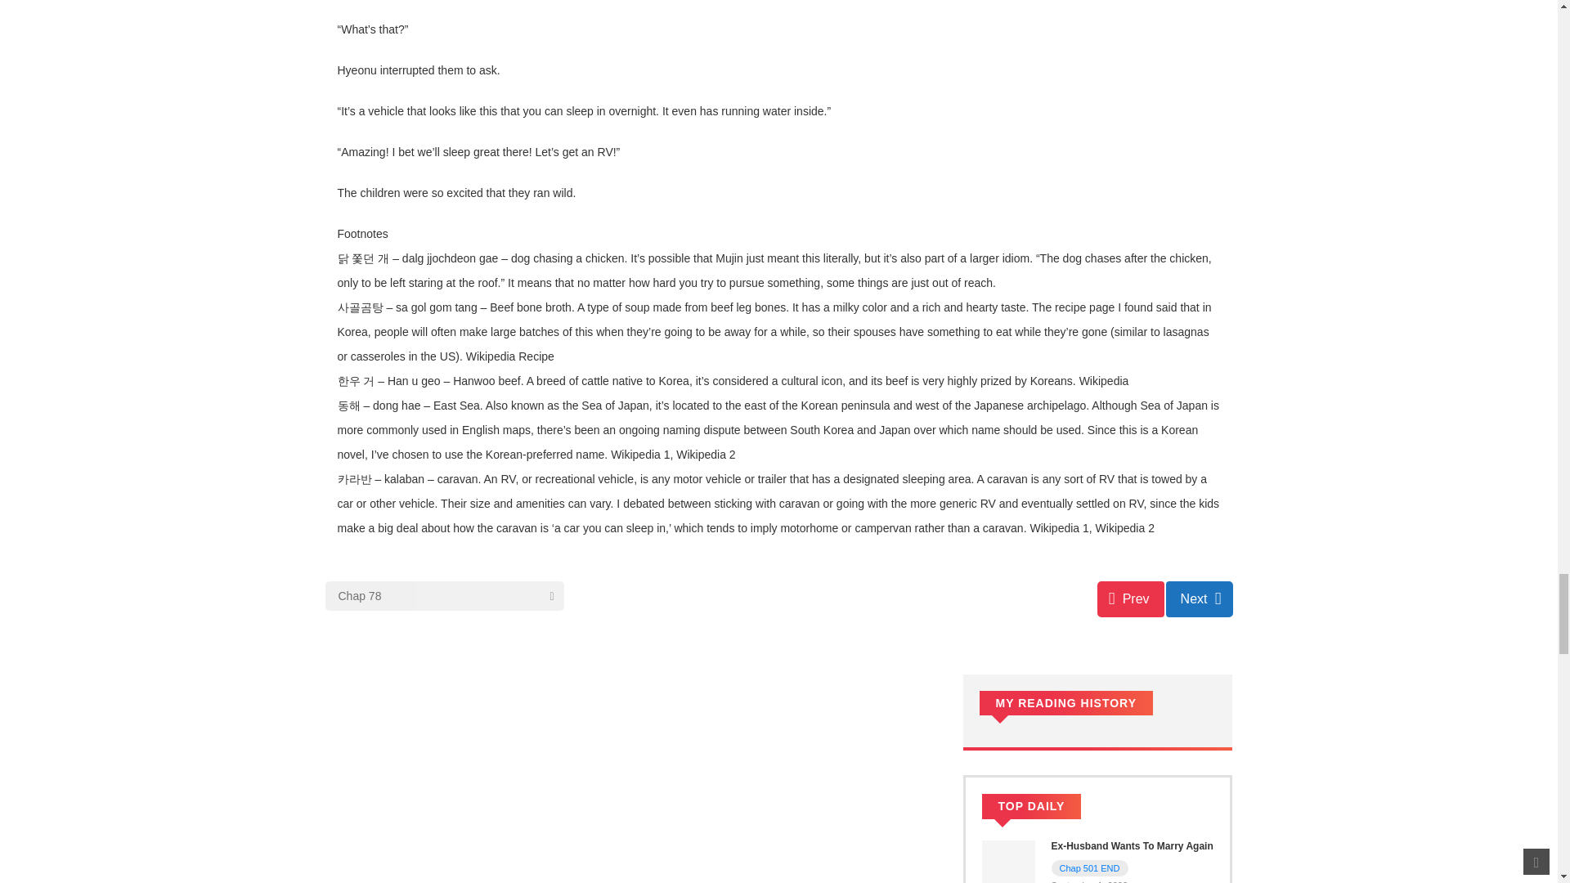 The width and height of the screenshot is (1570, 883). I want to click on Chap 79, so click(1199, 598).